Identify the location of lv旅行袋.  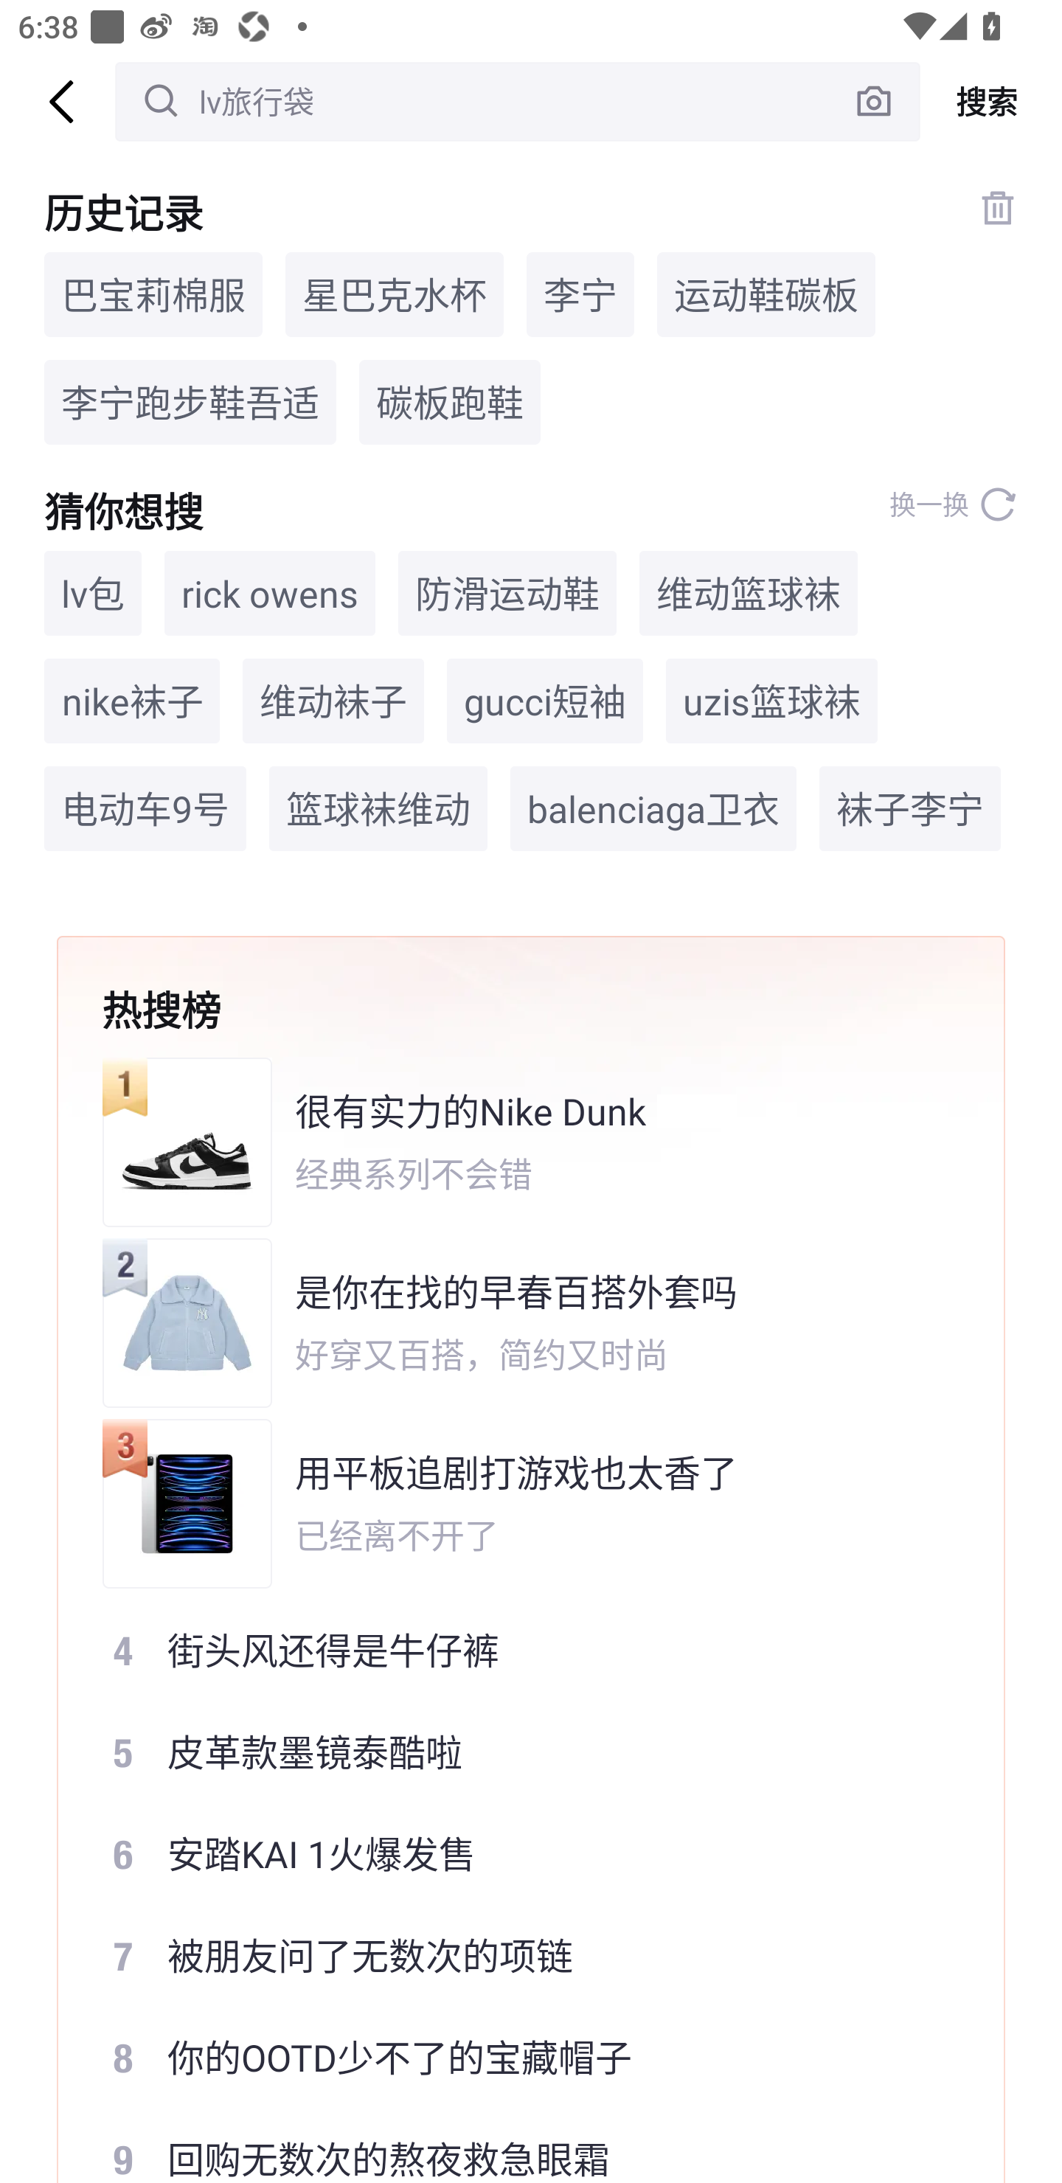
(518, 101).